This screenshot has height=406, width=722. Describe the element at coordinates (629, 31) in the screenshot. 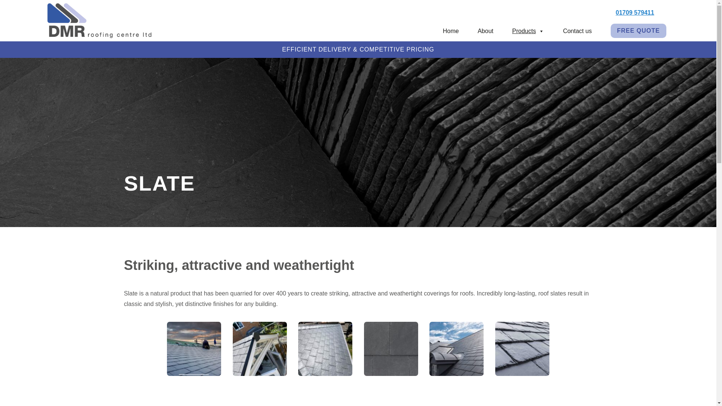

I see `FREE QUOTE` at that location.